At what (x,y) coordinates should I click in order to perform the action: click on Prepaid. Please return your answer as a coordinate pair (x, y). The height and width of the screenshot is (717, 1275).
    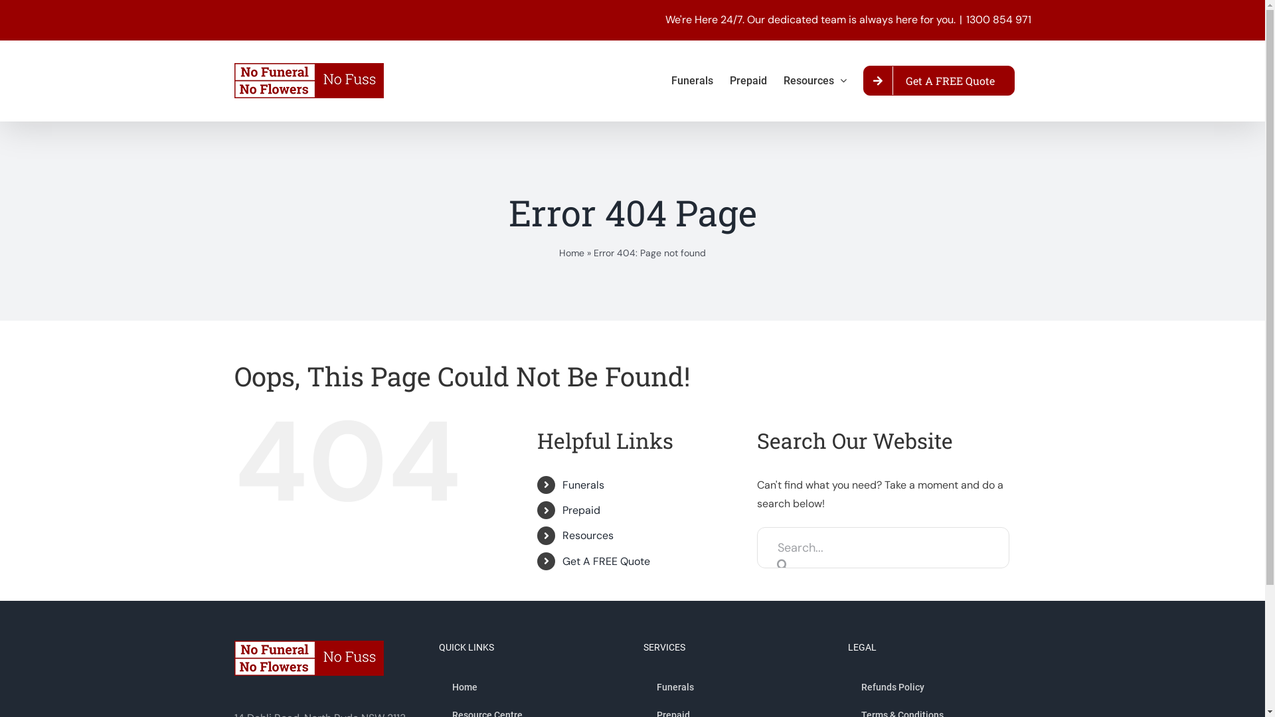
    Looking at the image, I should click on (582, 510).